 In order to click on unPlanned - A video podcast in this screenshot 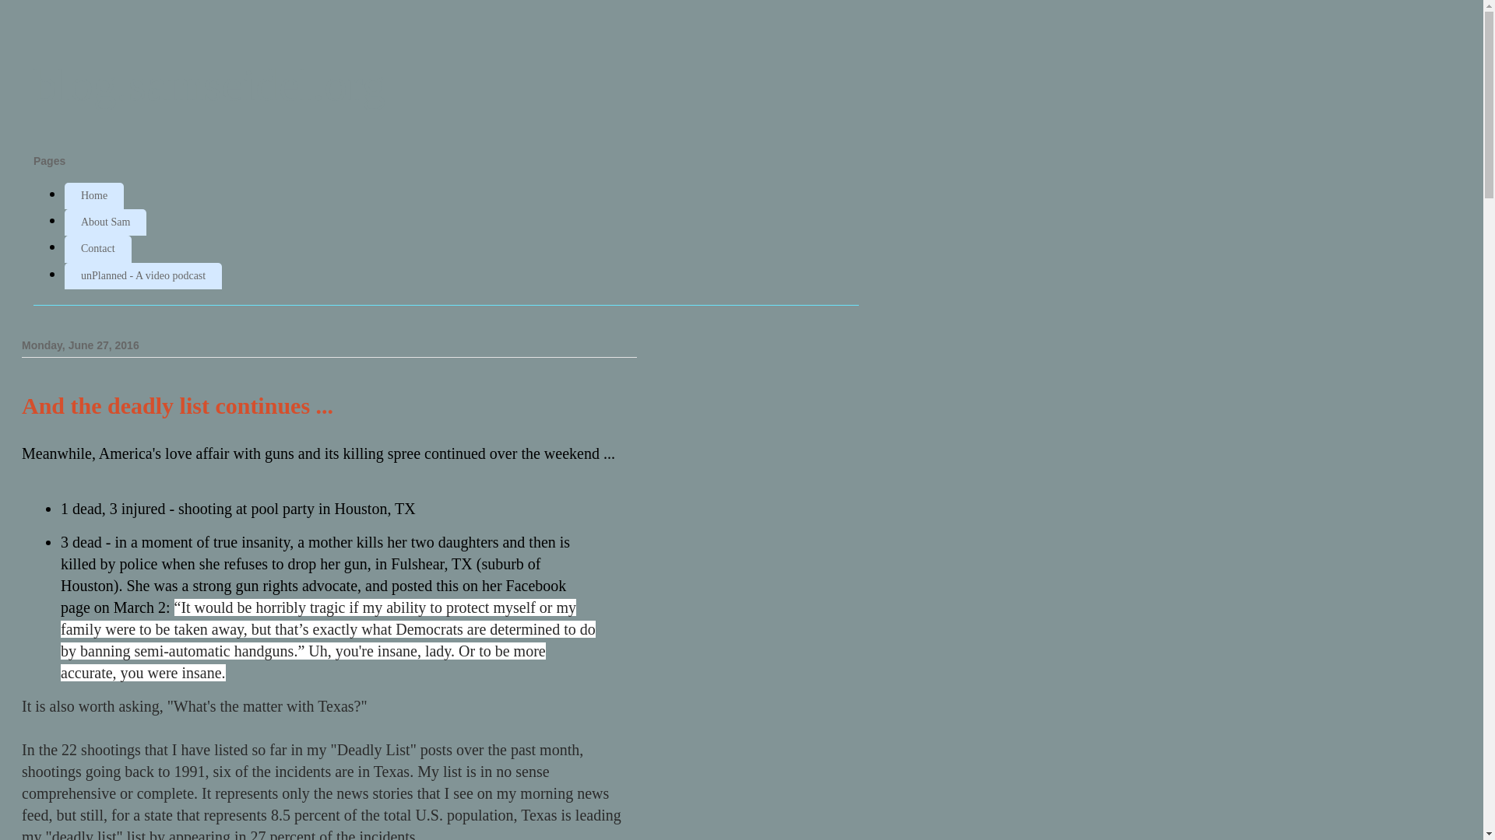, I will do `click(142, 275)`.